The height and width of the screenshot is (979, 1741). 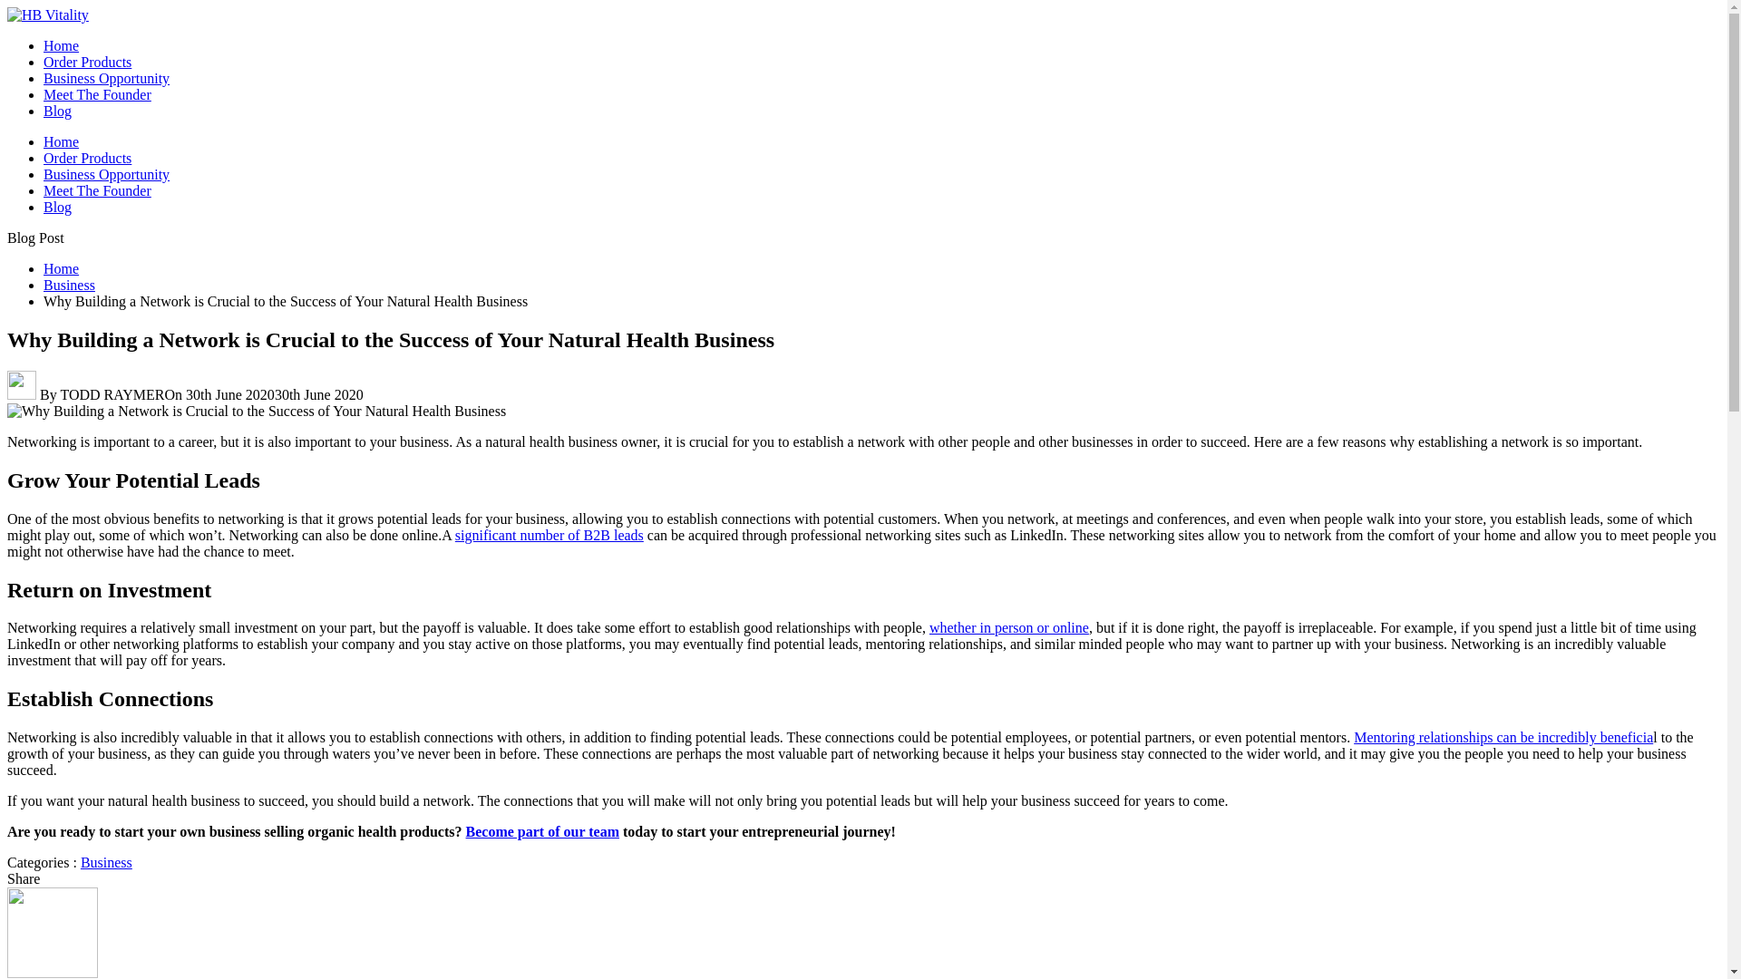 I want to click on Order Products, so click(x=87, y=158).